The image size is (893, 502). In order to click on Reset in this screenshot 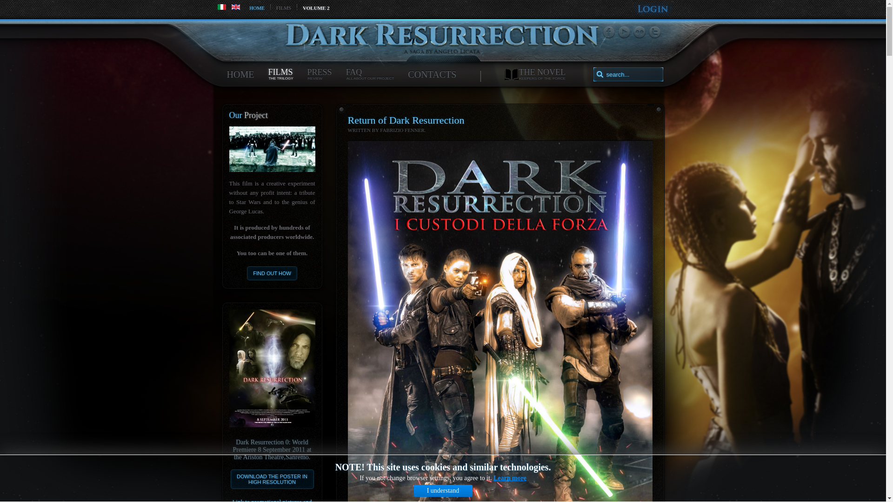, I will do `click(639, 33)`.